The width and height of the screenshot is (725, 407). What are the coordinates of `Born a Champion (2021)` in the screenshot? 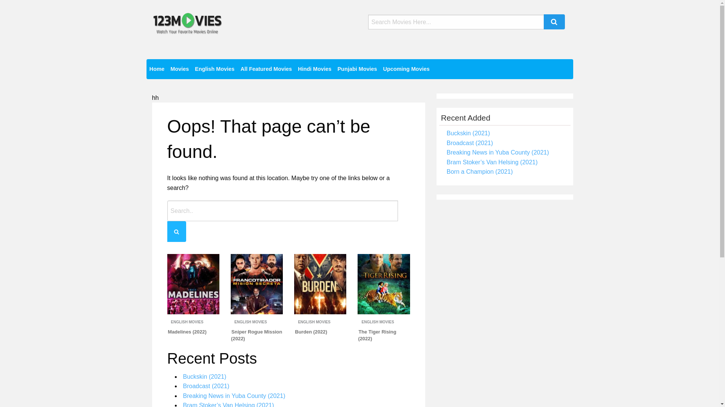 It's located at (480, 171).